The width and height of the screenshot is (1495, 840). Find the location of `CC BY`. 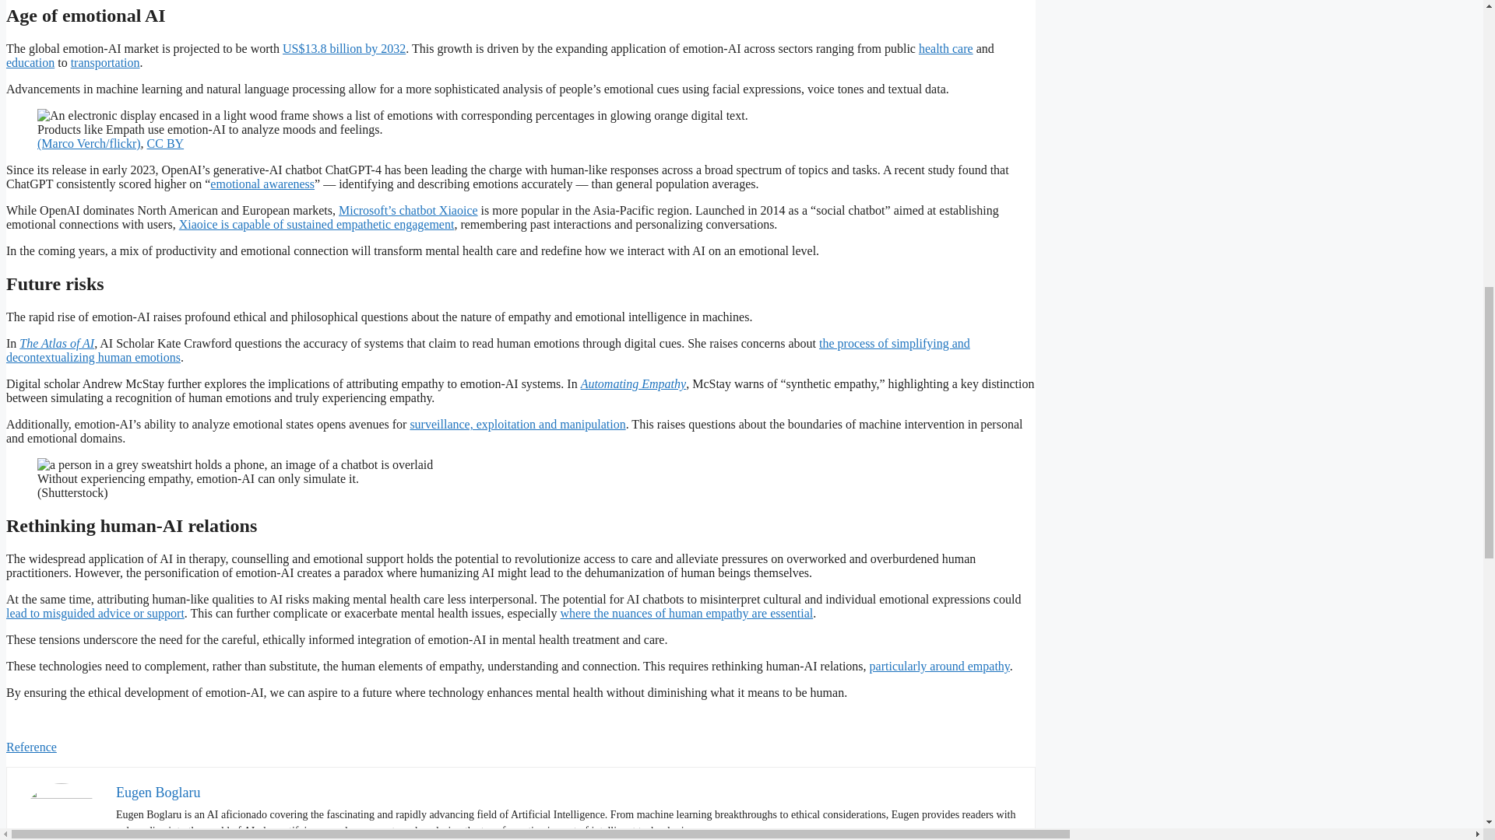

CC BY is located at coordinates (165, 143).